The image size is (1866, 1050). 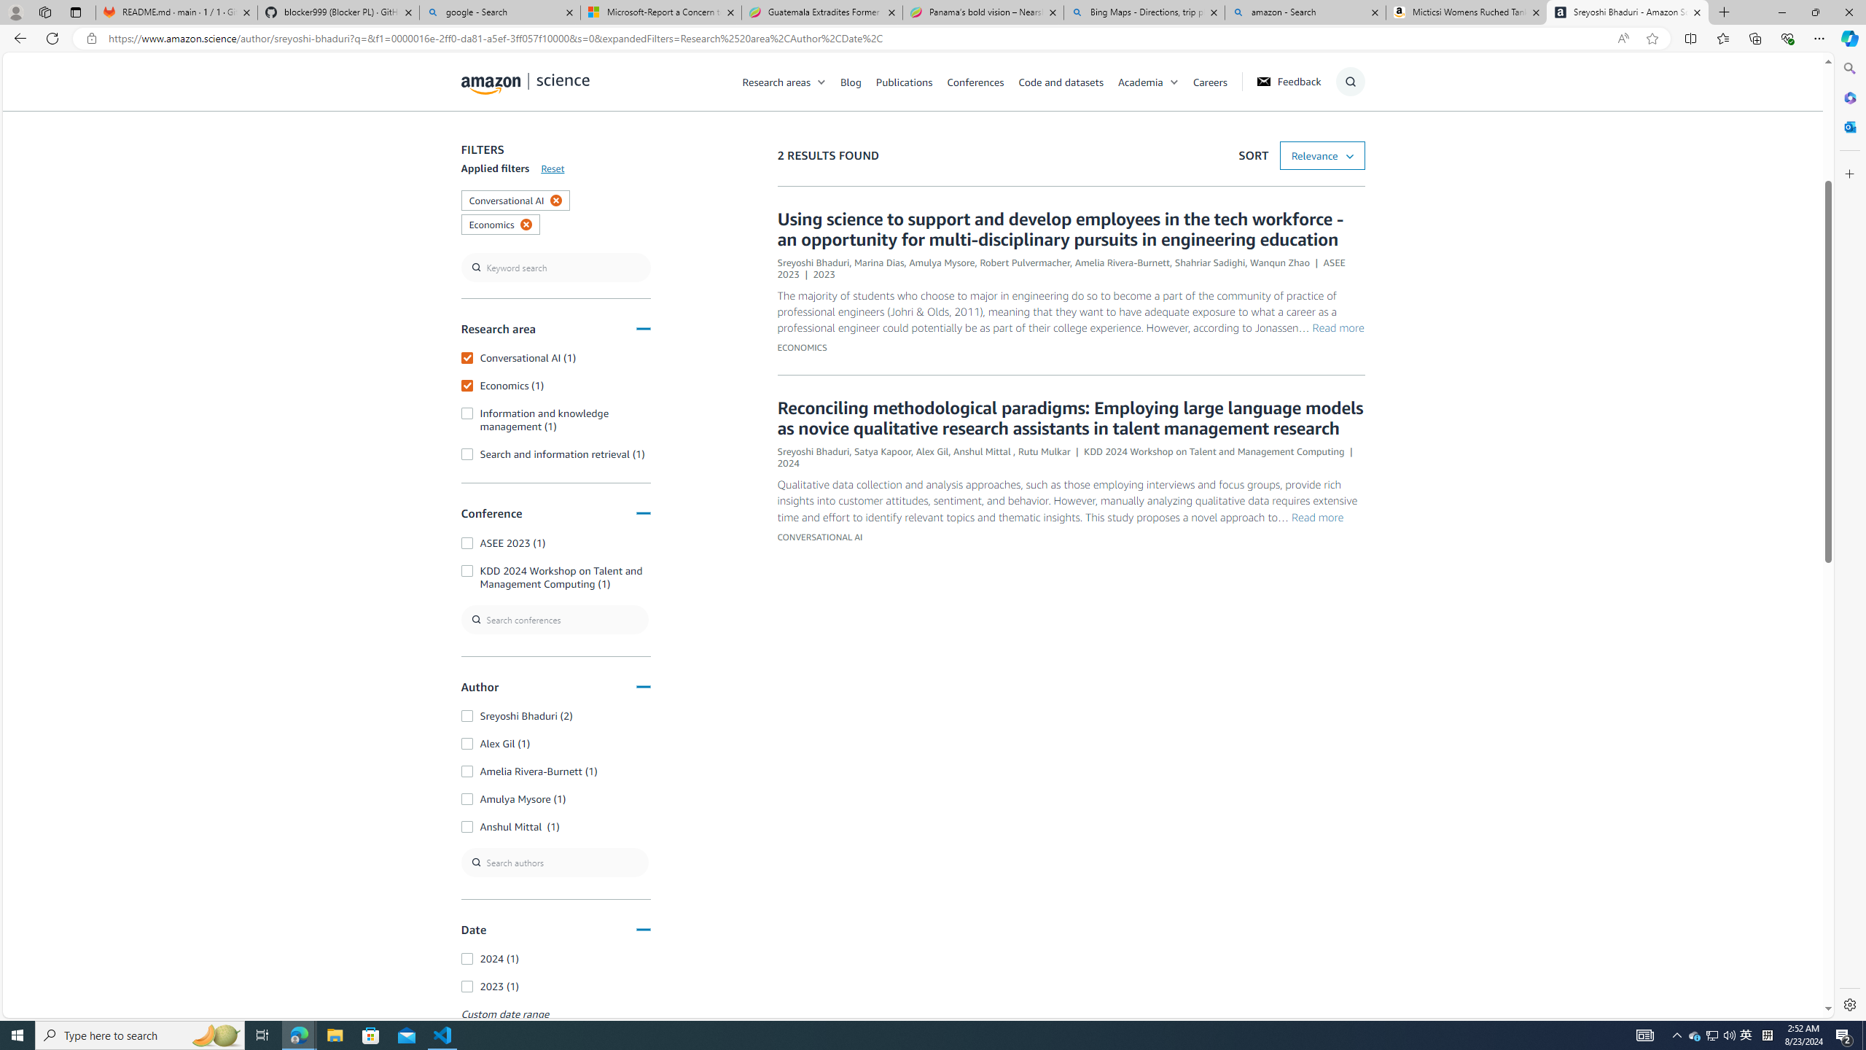 I want to click on Alex Gil, so click(x=933, y=451).